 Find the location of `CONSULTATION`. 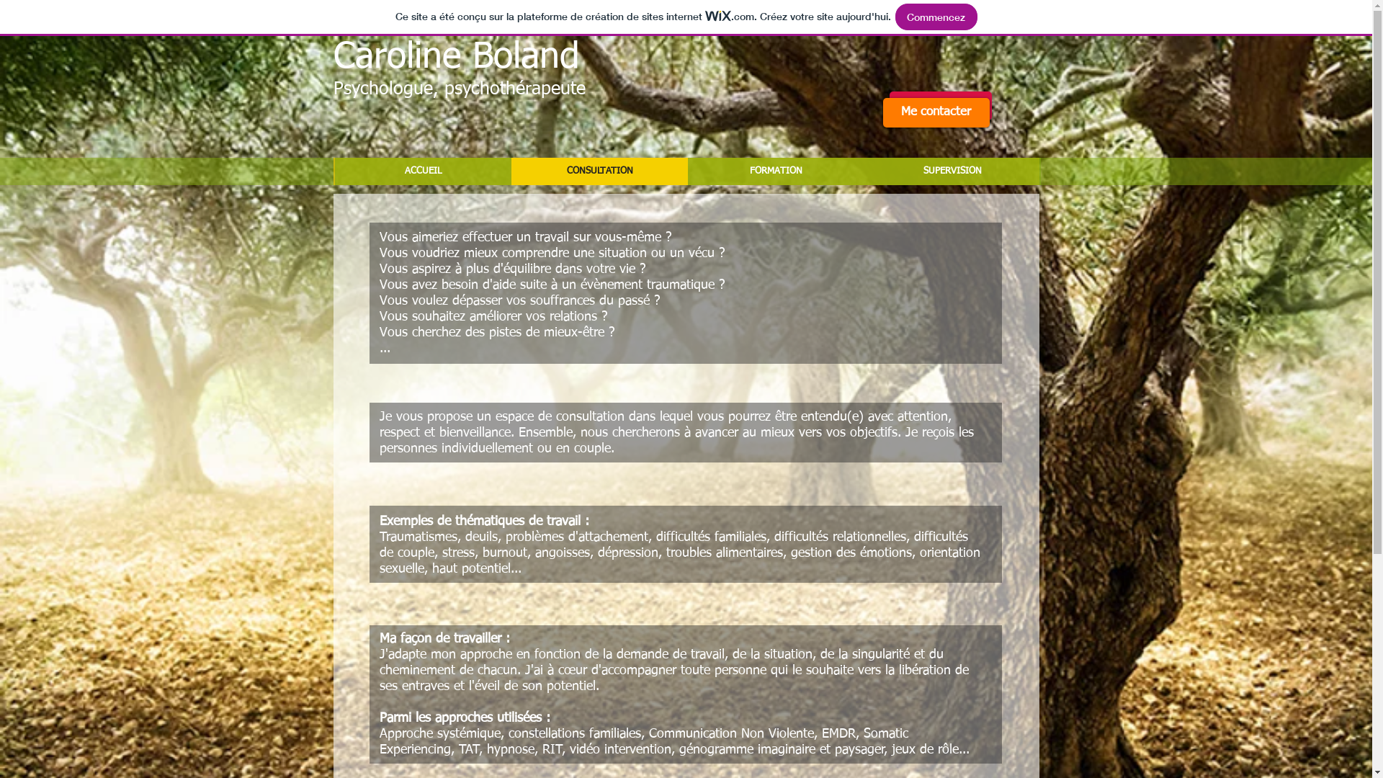

CONSULTATION is located at coordinates (599, 171).